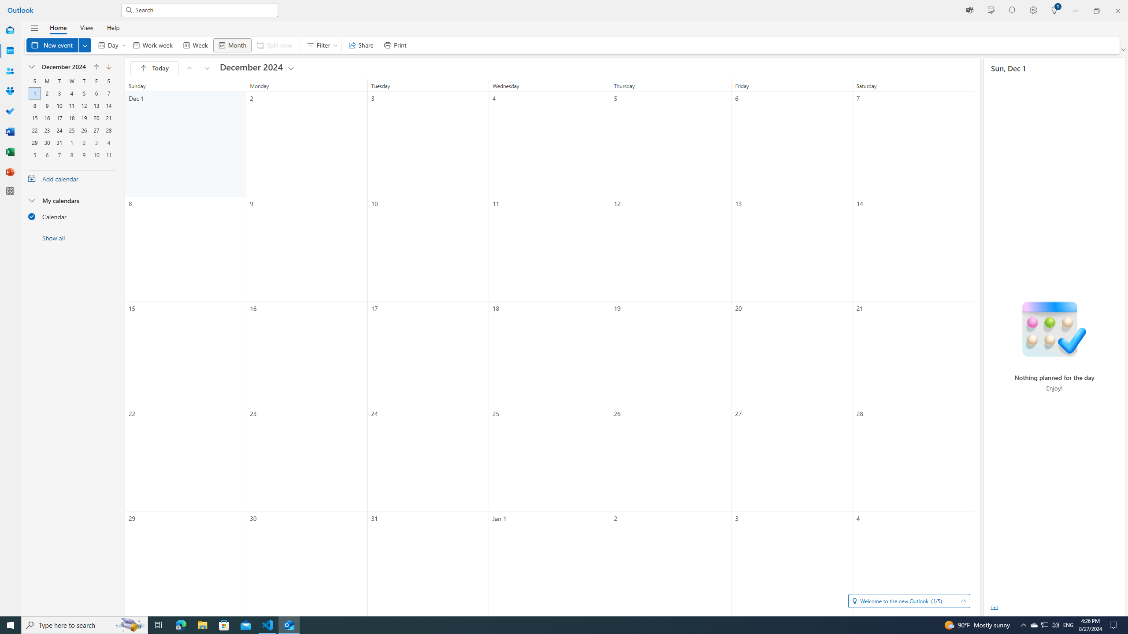  What do you see at coordinates (71, 93) in the screenshot?
I see `4, December, 2024` at bounding box center [71, 93].